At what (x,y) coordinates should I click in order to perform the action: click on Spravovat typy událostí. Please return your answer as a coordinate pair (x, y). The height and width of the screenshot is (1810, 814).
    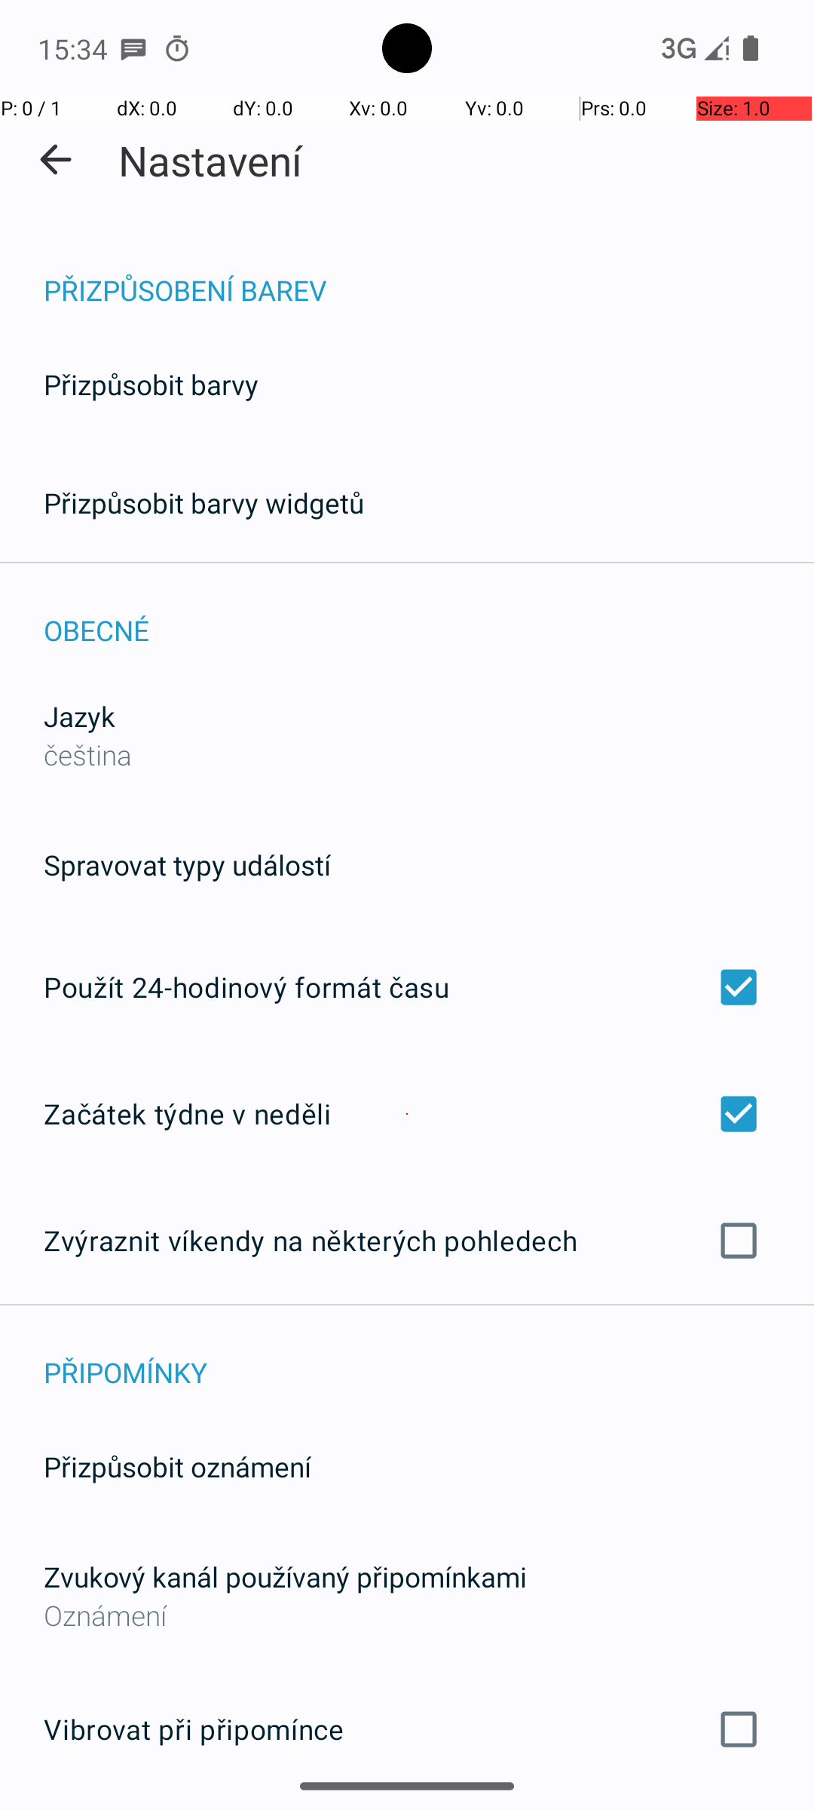
    Looking at the image, I should click on (187, 864).